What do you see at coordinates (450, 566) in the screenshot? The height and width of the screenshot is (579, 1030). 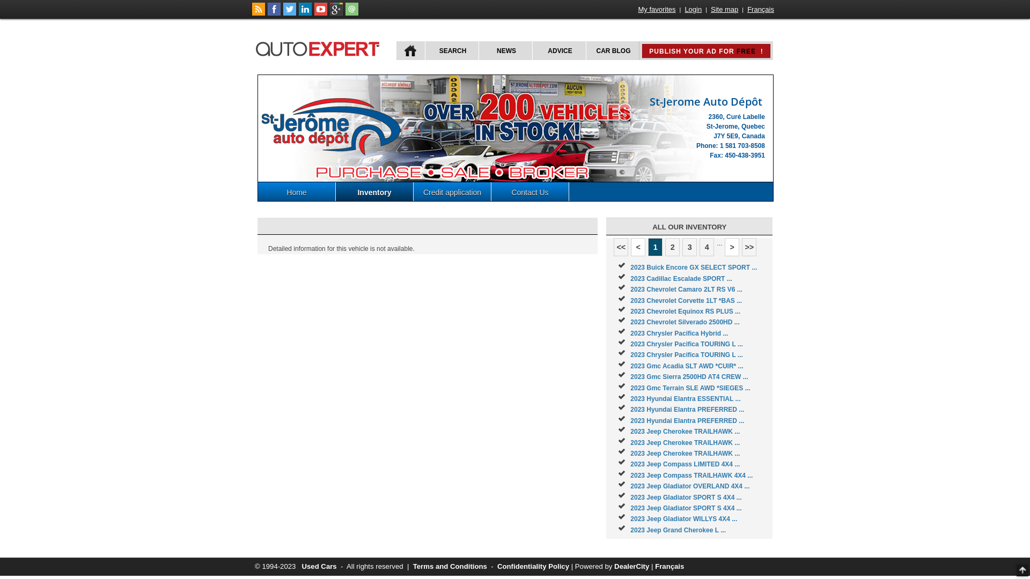 I see `Terms and Conditions` at bounding box center [450, 566].